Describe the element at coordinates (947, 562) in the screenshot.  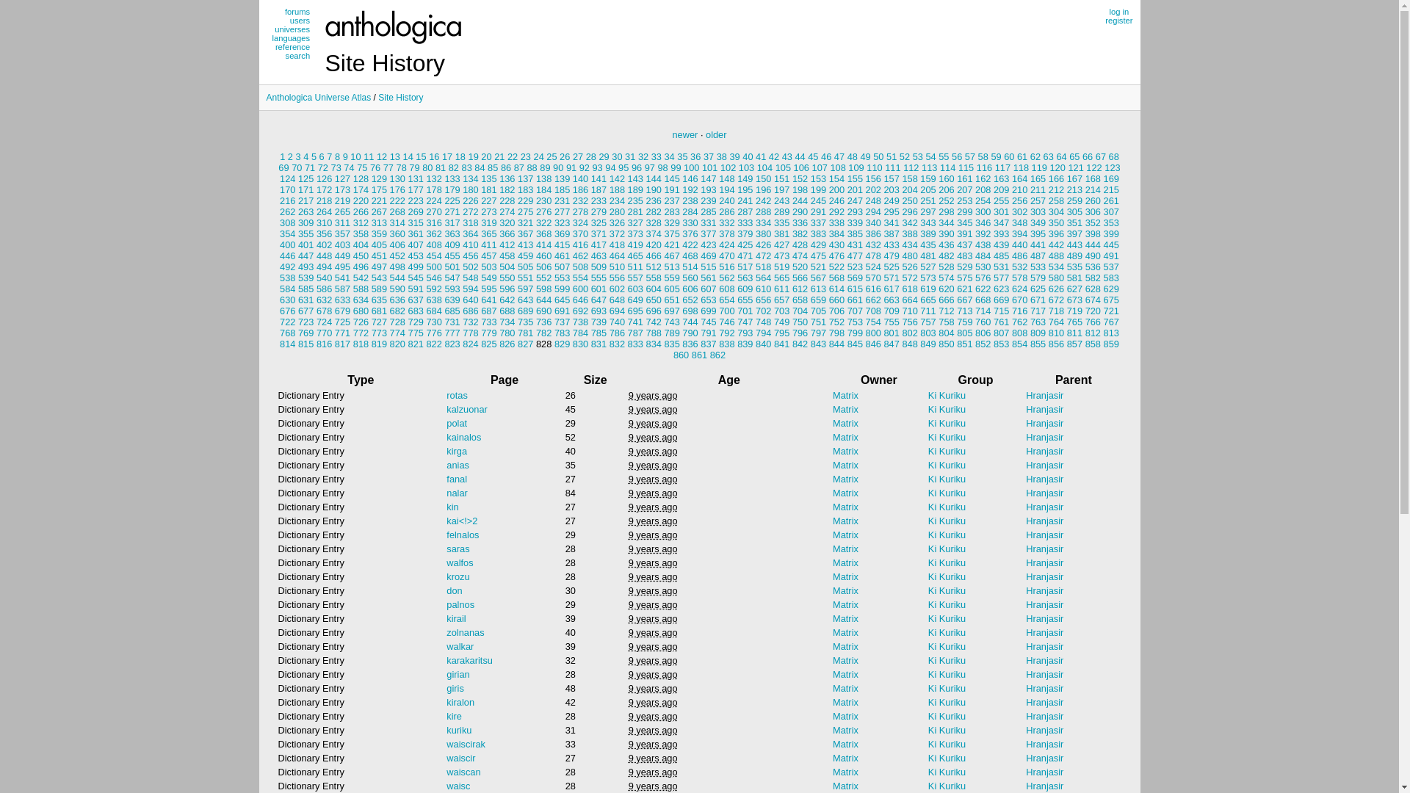
I see `Ki Kuriku` at that location.